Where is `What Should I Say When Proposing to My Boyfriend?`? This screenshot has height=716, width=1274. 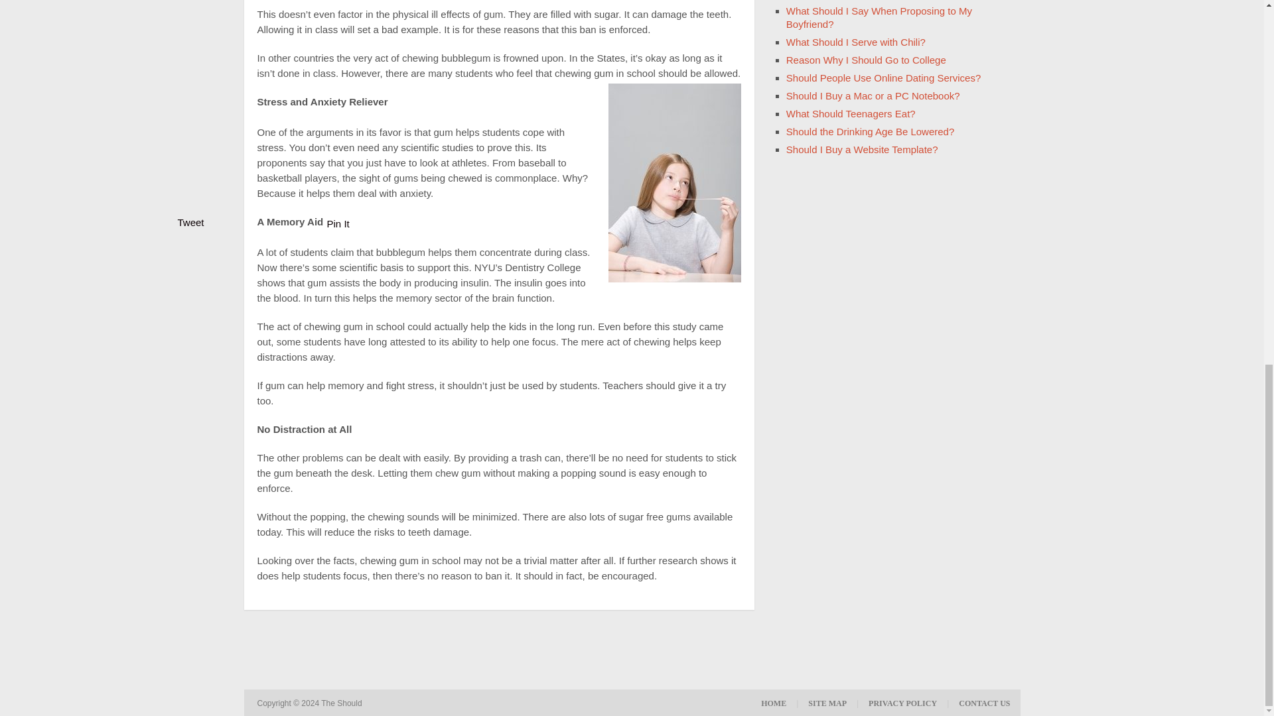 What Should I Say When Proposing to My Boyfriend? is located at coordinates (879, 17).